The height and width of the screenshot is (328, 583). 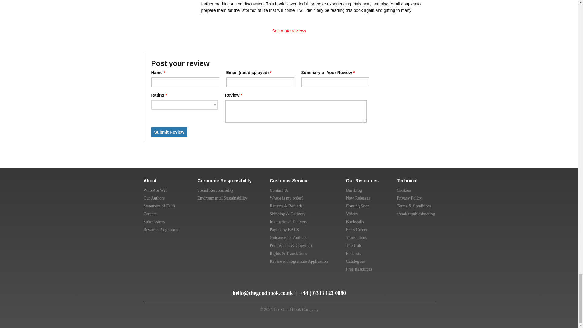 I want to click on Go to South Africa Website, so click(x=429, y=287).